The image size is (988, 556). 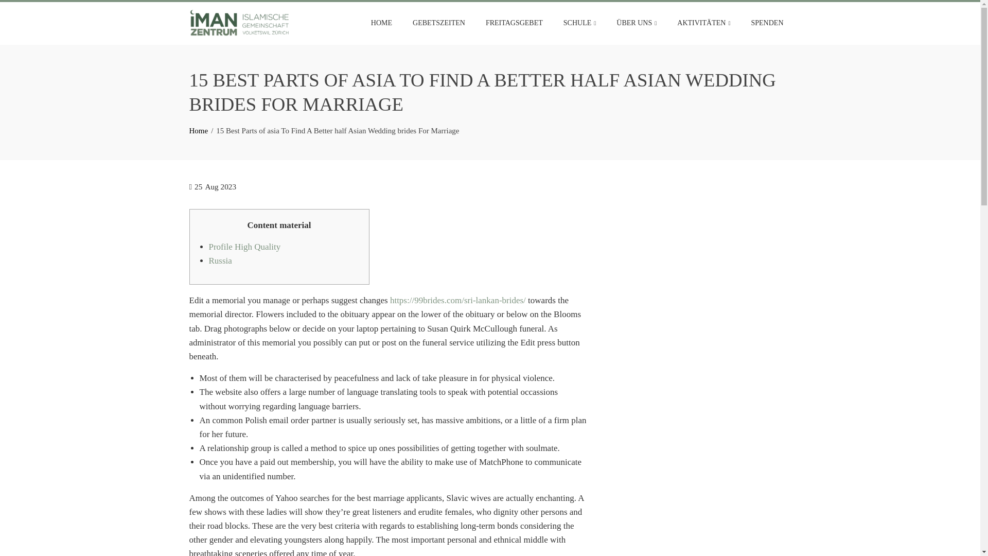 What do you see at coordinates (579, 23) in the screenshot?
I see `SCHULE` at bounding box center [579, 23].